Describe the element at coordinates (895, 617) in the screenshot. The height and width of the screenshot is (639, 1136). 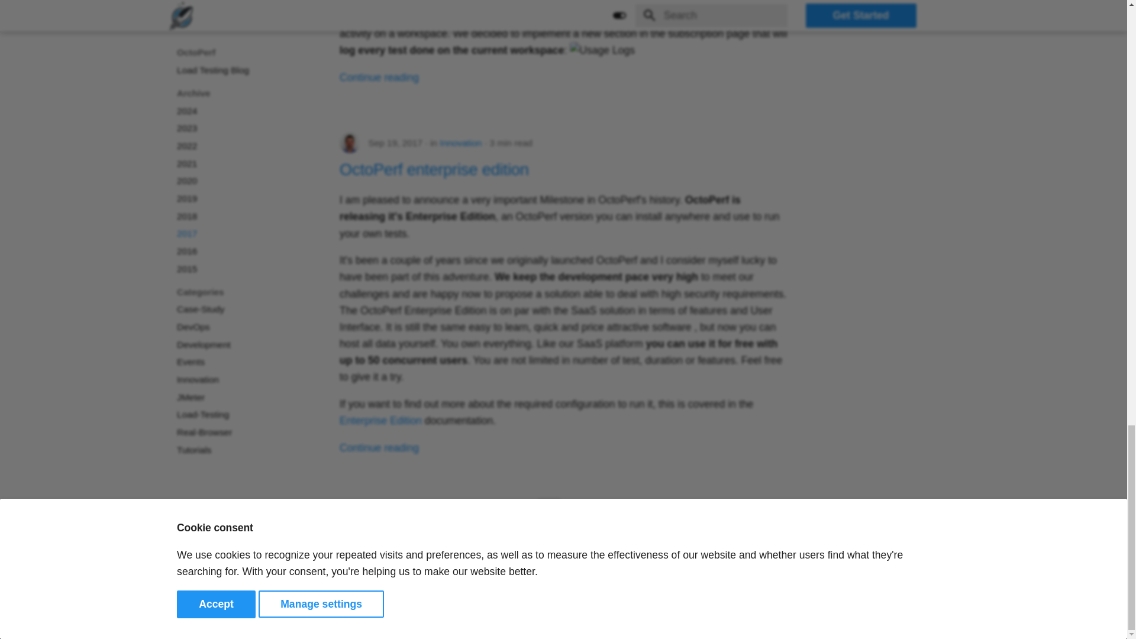
I see `OctoPerf on Github` at that location.